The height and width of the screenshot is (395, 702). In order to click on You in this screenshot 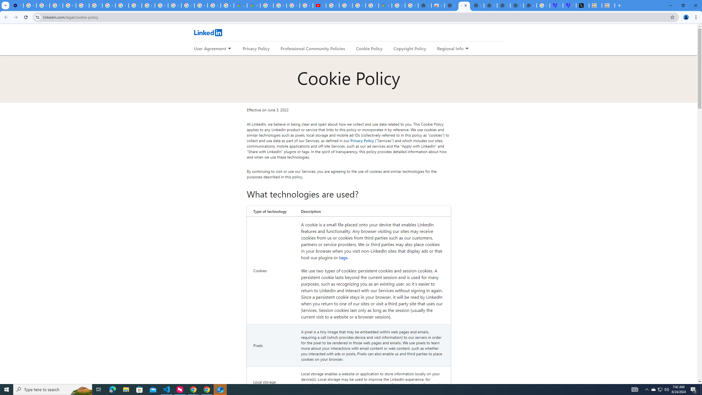, I will do `click(686, 17)`.